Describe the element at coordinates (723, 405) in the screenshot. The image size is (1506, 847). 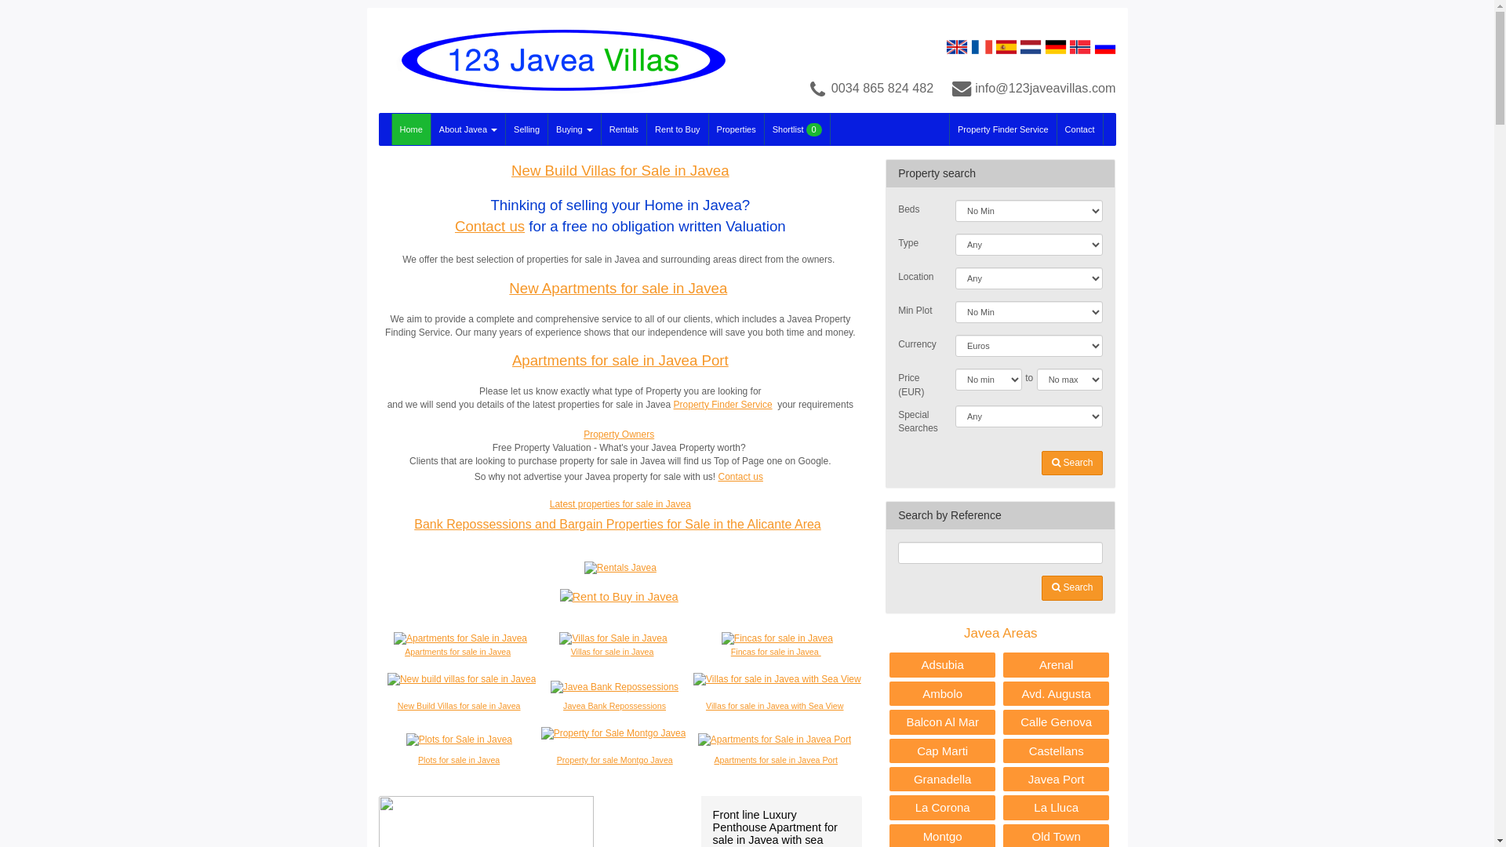
I see `Property Finder Service` at that location.